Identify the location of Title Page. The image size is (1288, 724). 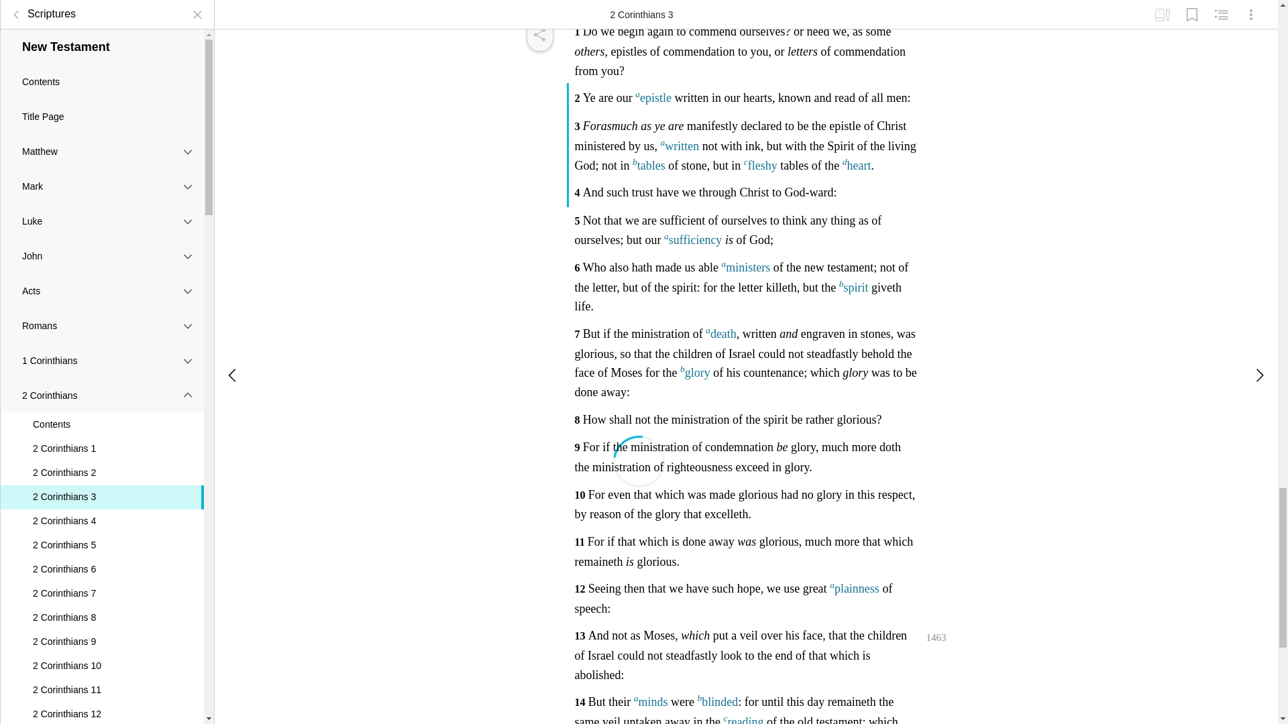
(102, 1).